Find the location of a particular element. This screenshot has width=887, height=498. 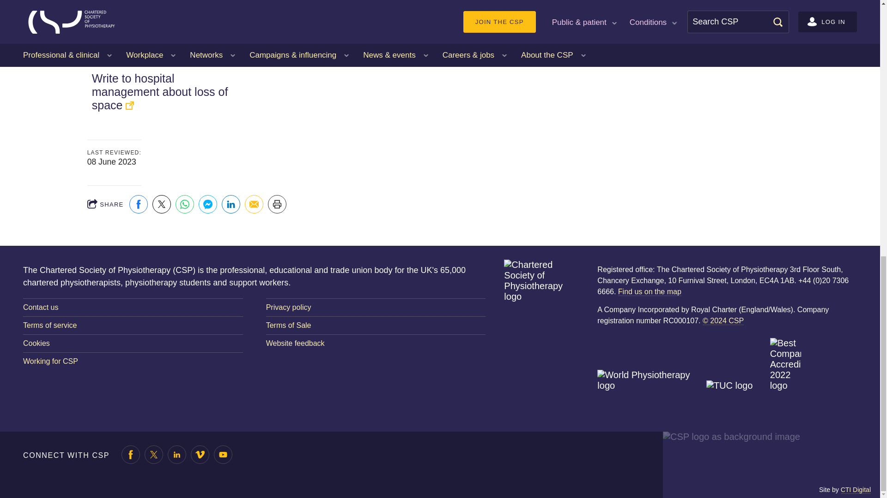

Webform for contacting the CSP. is located at coordinates (133, 307).